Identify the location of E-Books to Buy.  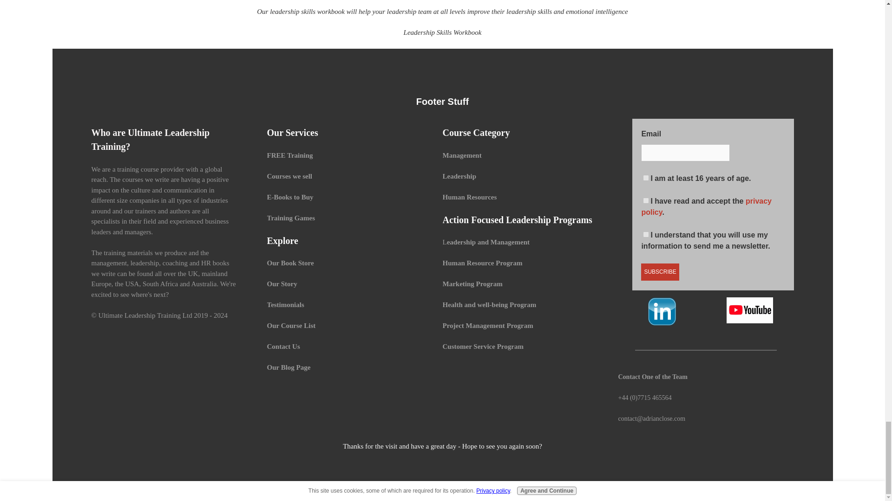
(290, 197).